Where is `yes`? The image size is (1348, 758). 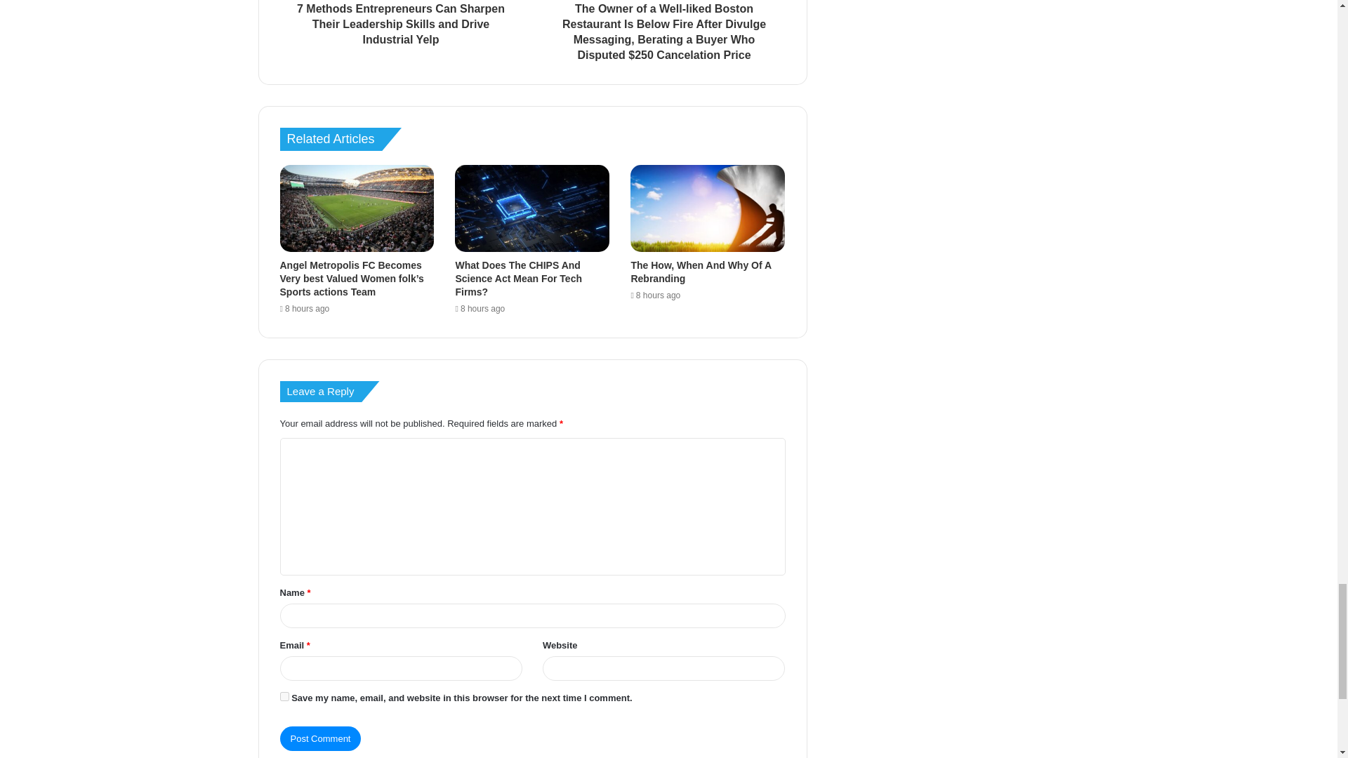 yes is located at coordinates (284, 696).